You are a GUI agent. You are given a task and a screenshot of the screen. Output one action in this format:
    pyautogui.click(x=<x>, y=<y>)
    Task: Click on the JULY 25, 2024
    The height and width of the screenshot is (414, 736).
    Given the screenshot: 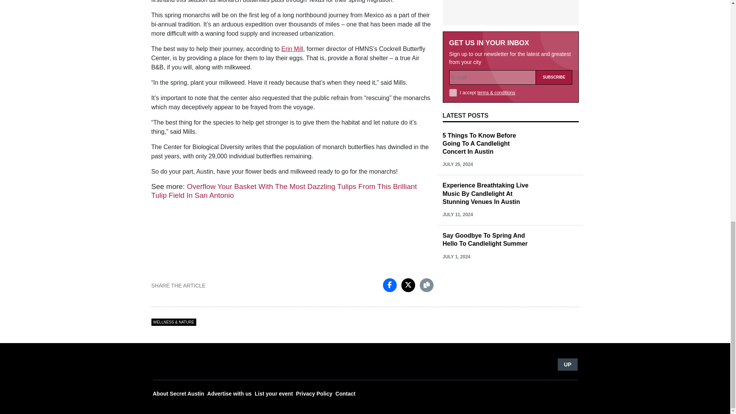 What is the action you would take?
    pyautogui.click(x=457, y=164)
    